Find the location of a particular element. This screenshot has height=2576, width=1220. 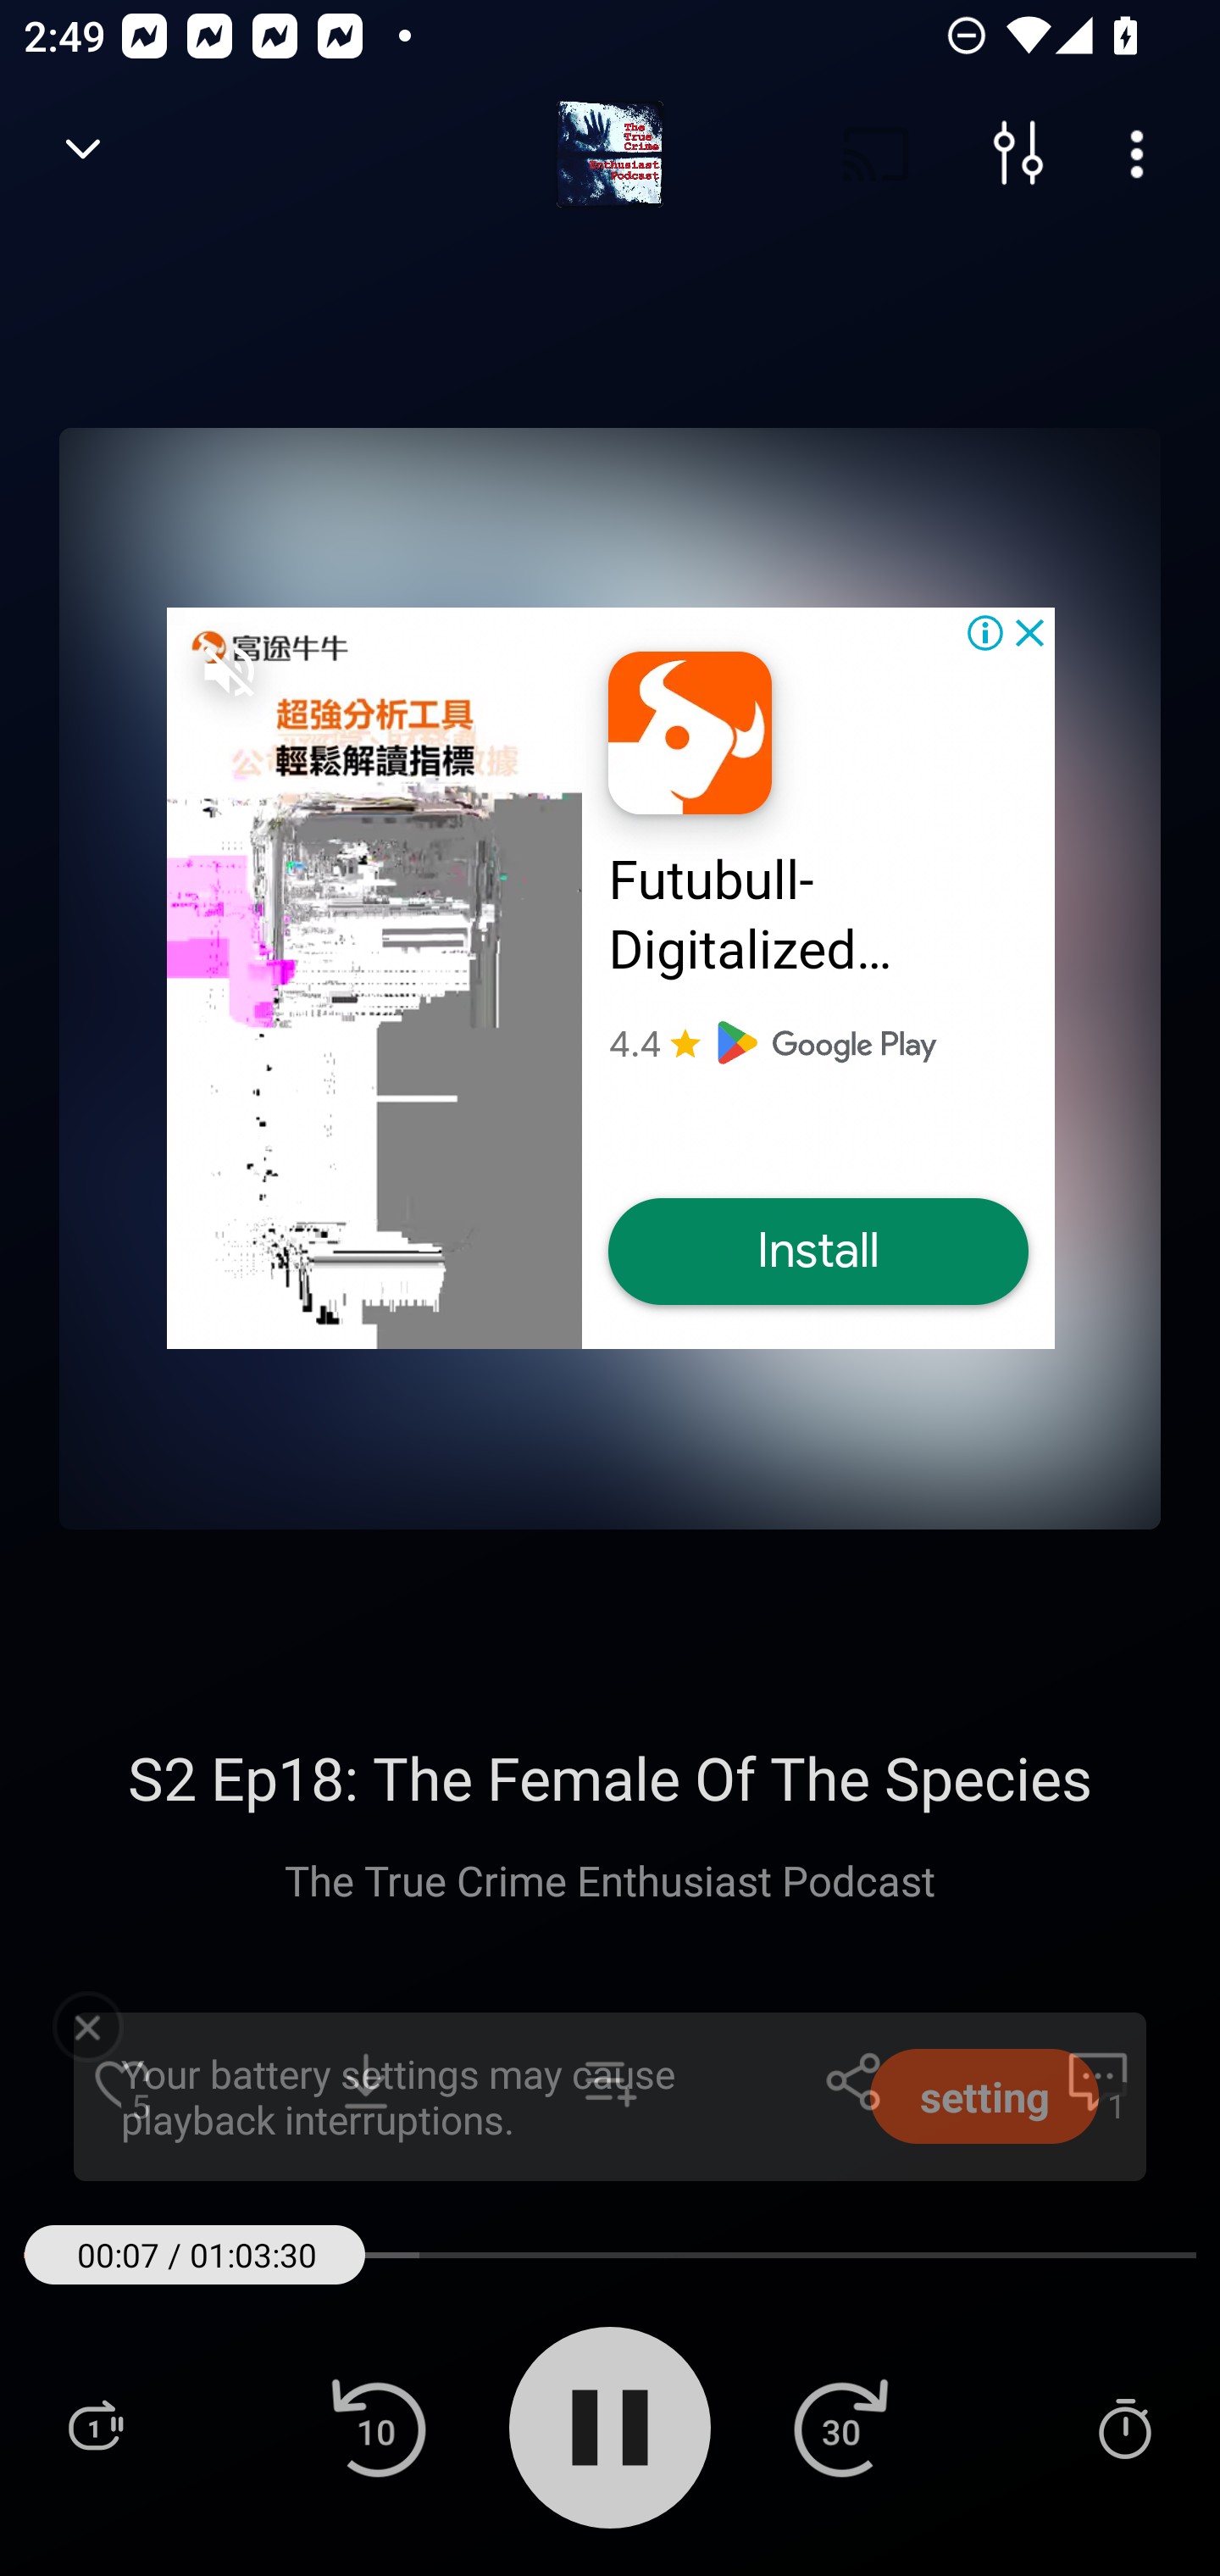

The True Crime Enthusiast Podcast is located at coordinates (610, 1879).